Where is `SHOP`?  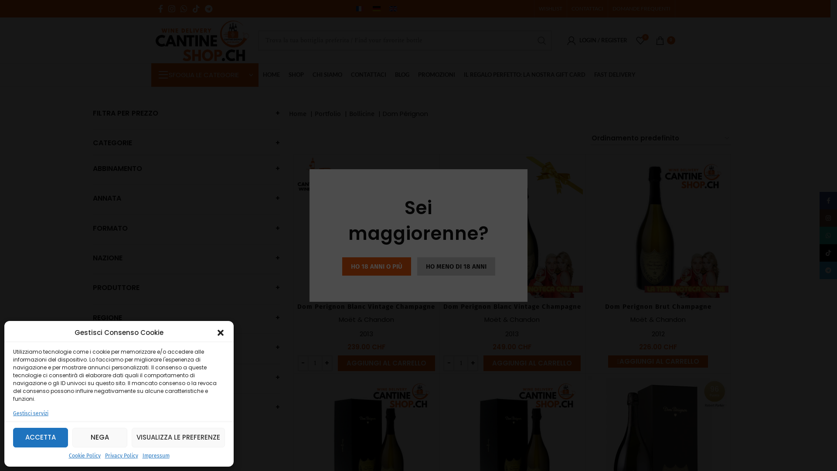
SHOP is located at coordinates (296, 75).